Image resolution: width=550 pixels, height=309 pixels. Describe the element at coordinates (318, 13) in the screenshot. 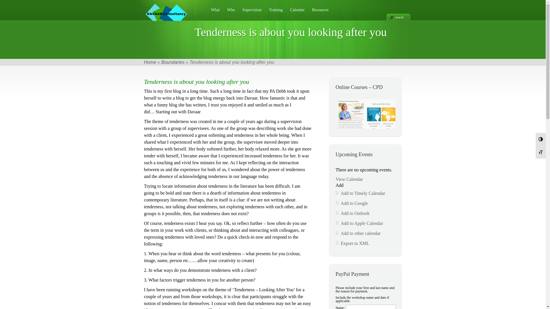

I see `Resources` at that location.